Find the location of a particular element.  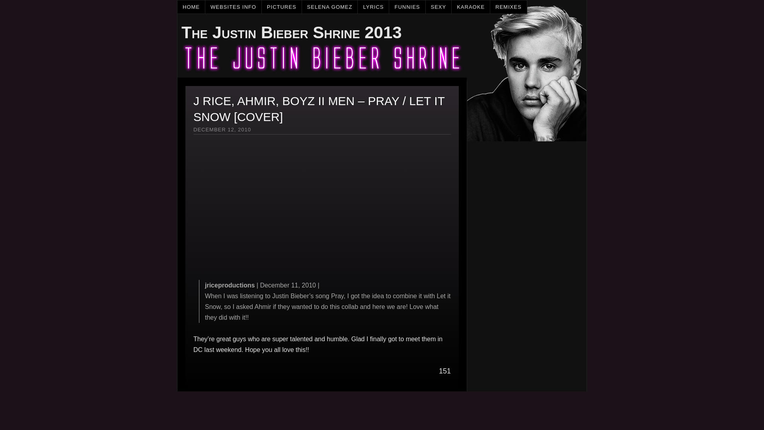

PICTURES is located at coordinates (282, 7).